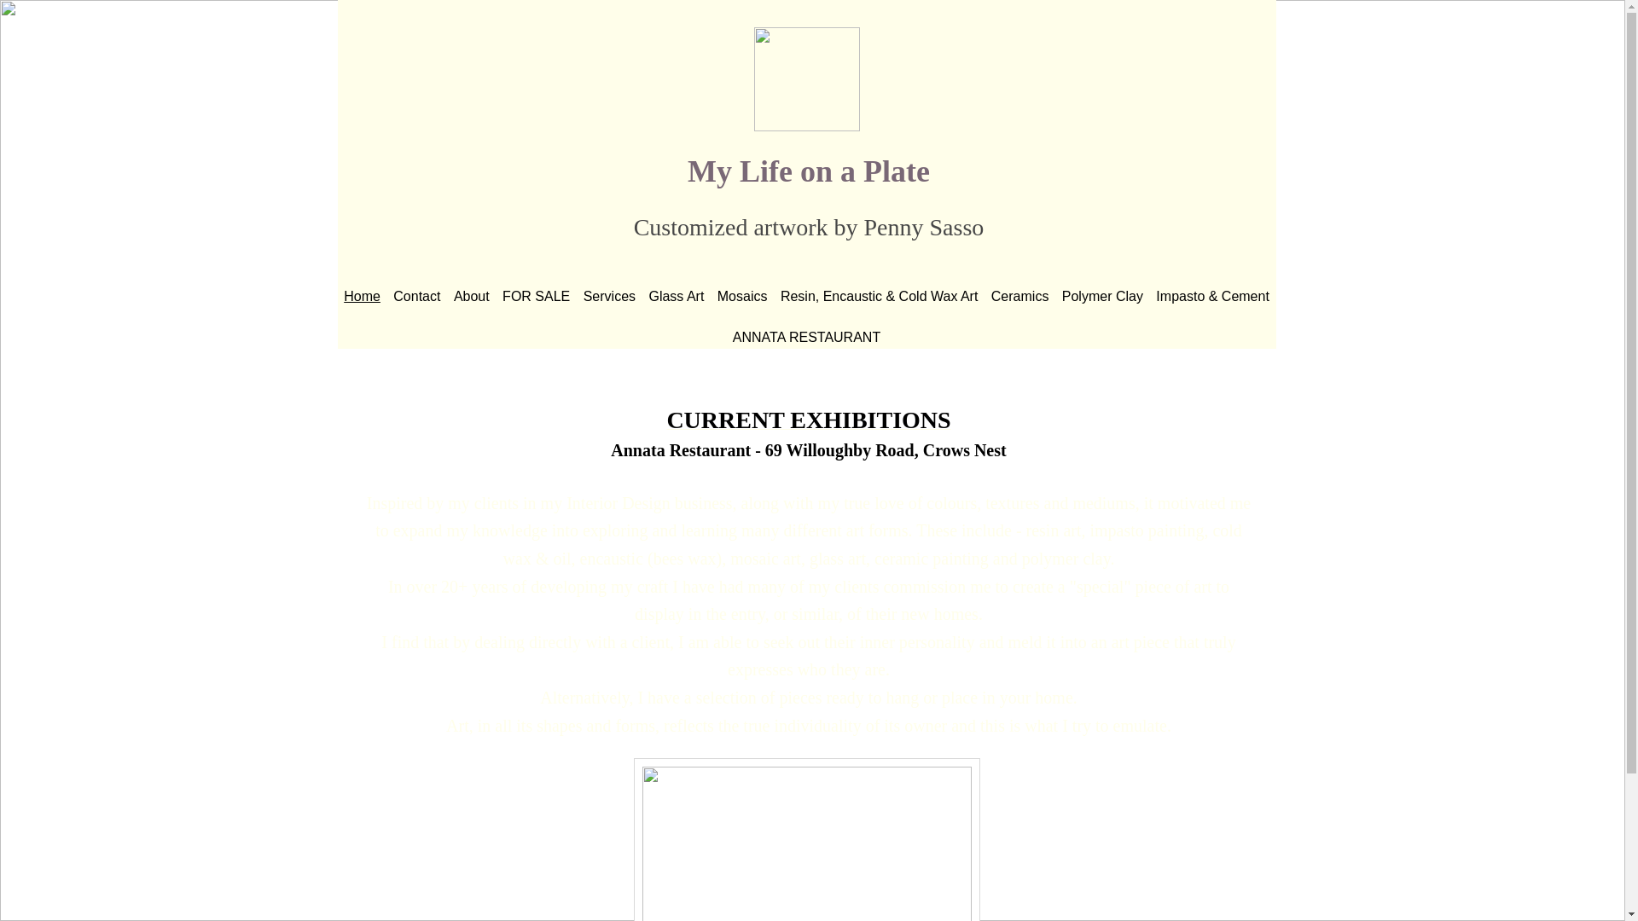 This screenshot has height=921, width=1638. Describe the element at coordinates (418, 297) in the screenshot. I see `Contact` at that location.